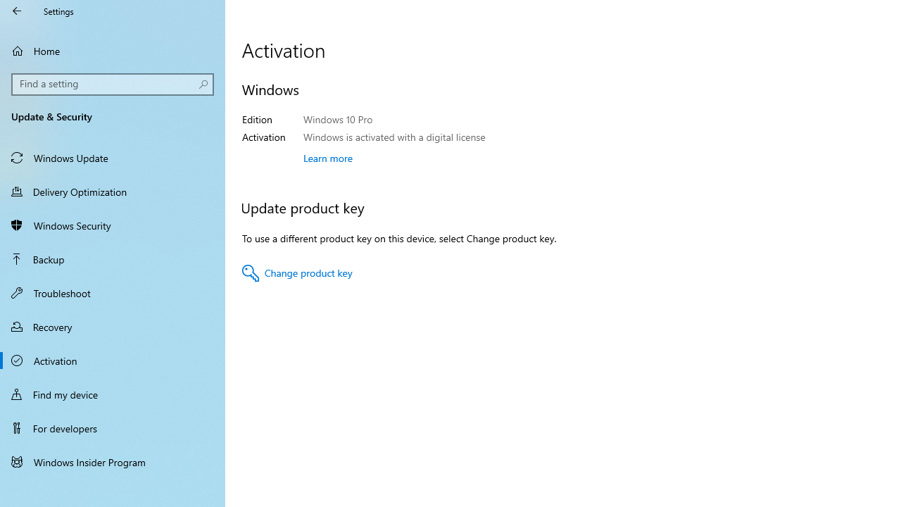 The width and height of the screenshot is (901, 507). I want to click on Windows Update, so click(113, 158).